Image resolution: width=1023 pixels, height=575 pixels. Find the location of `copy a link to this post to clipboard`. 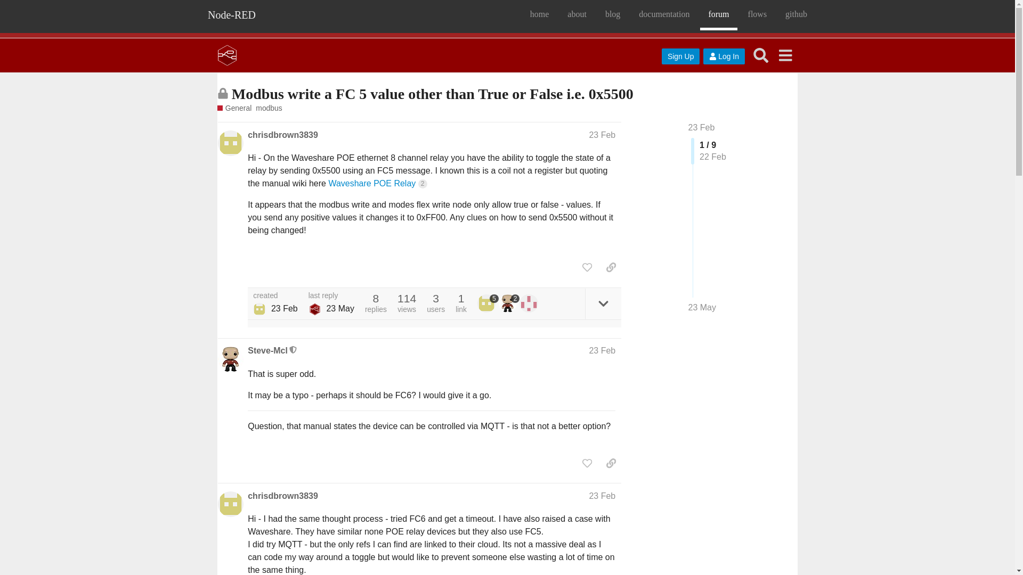

copy a link to this post to clipboard is located at coordinates (611, 267).